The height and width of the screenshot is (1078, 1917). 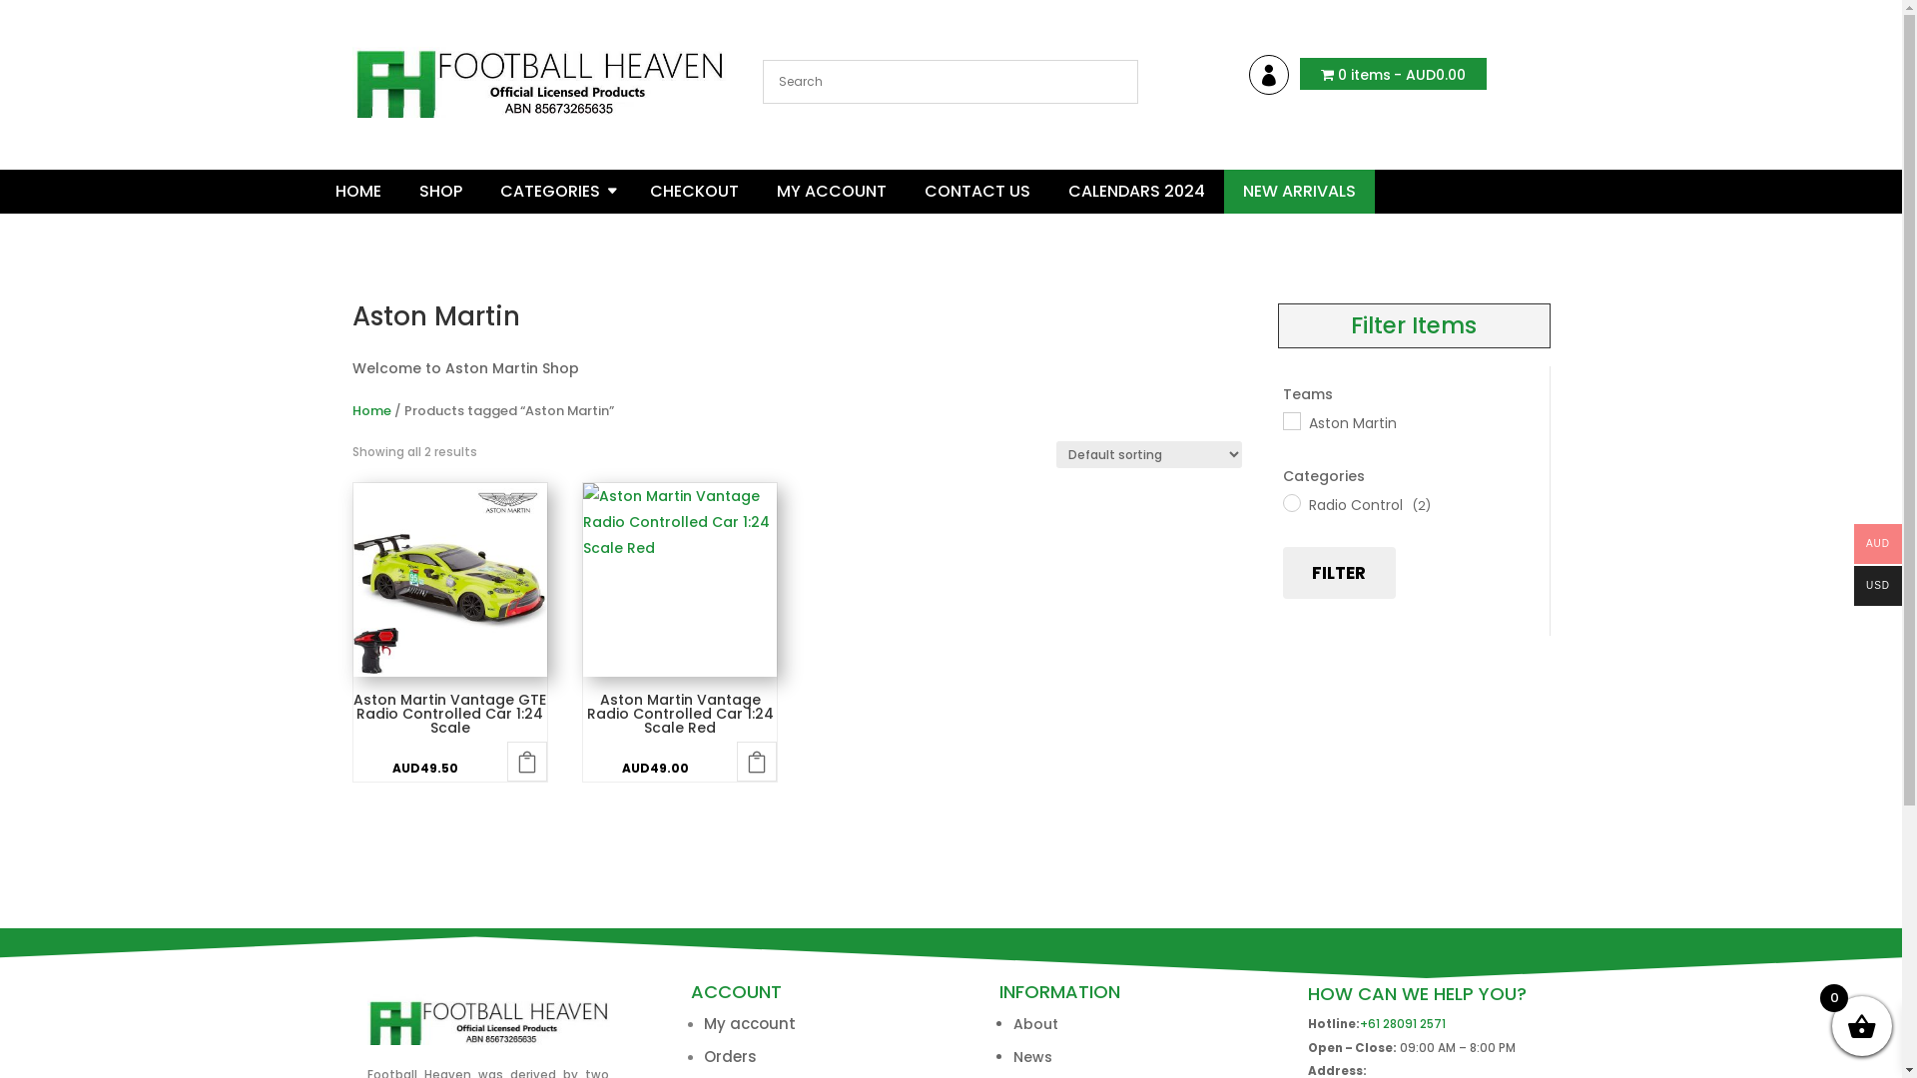 I want to click on News, so click(x=1031, y=1057).